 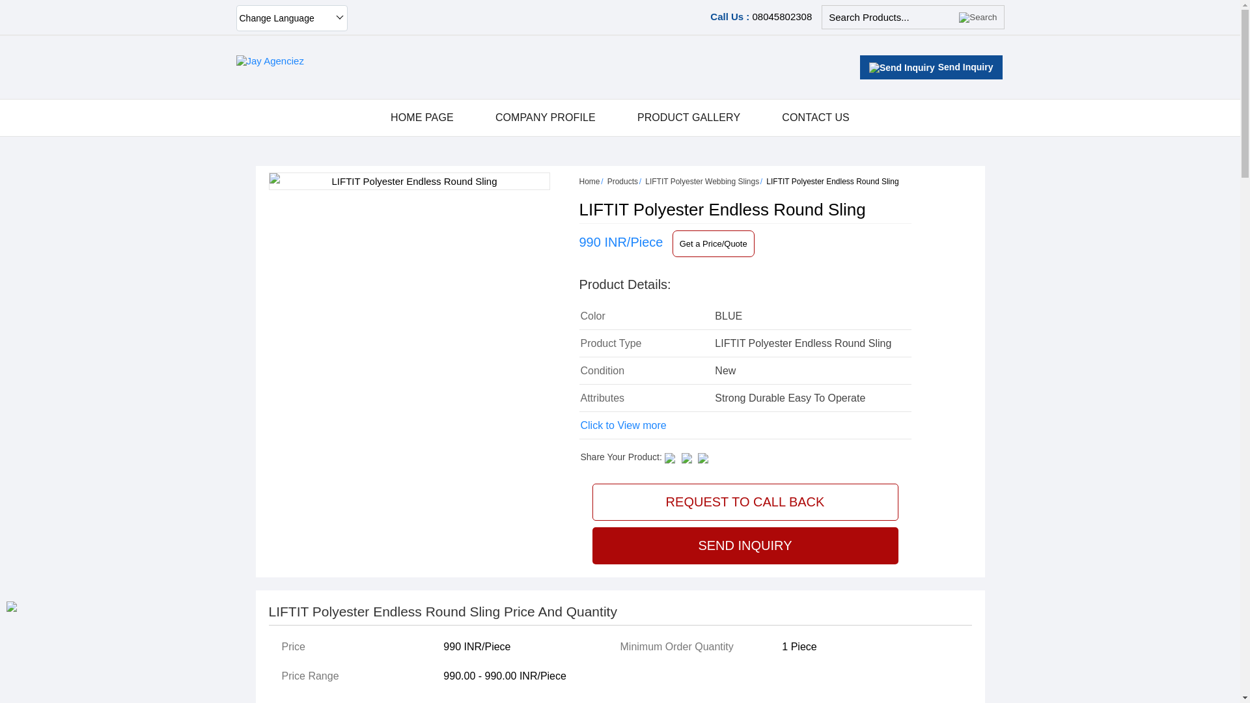 I want to click on Send Inquiry, so click(x=902, y=68).